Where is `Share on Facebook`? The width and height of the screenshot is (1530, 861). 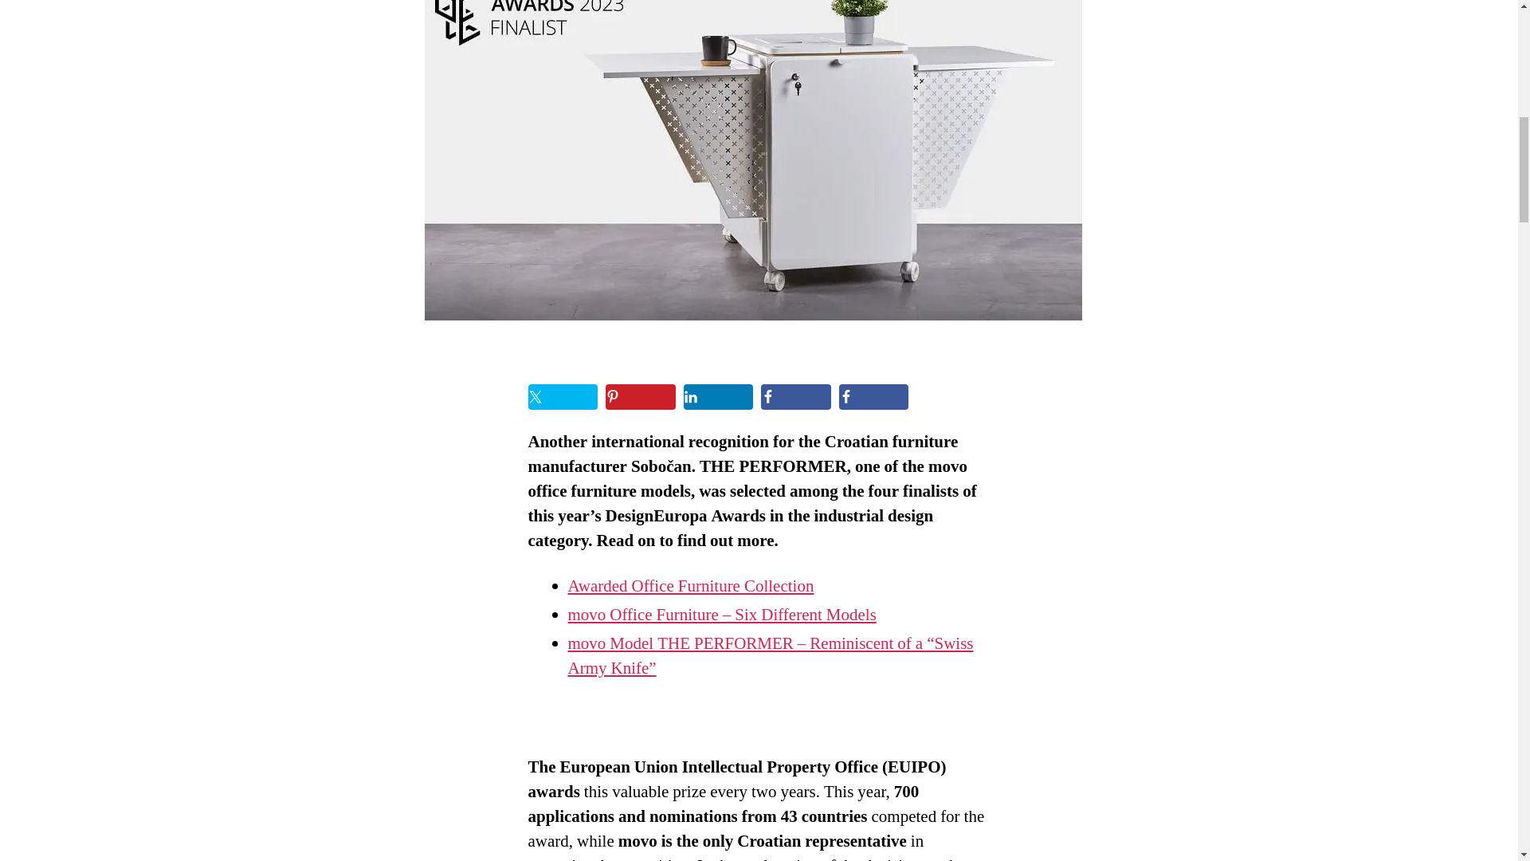
Share on Facebook is located at coordinates (795, 397).